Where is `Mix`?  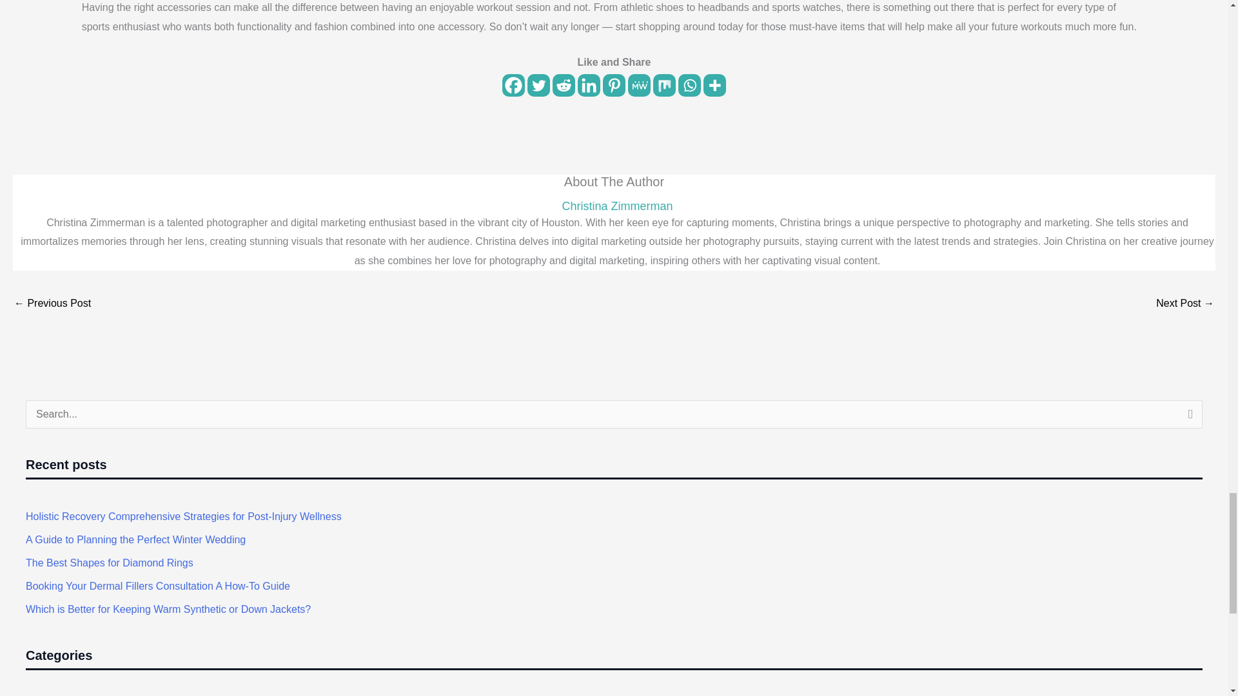
Mix is located at coordinates (664, 85).